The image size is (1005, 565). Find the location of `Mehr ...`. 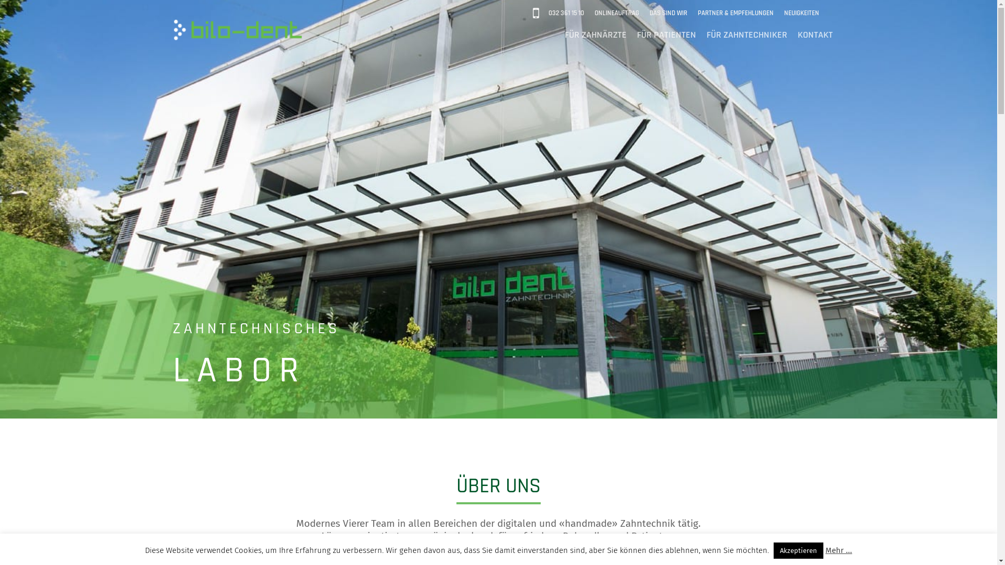

Mehr ... is located at coordinates (839, 550).